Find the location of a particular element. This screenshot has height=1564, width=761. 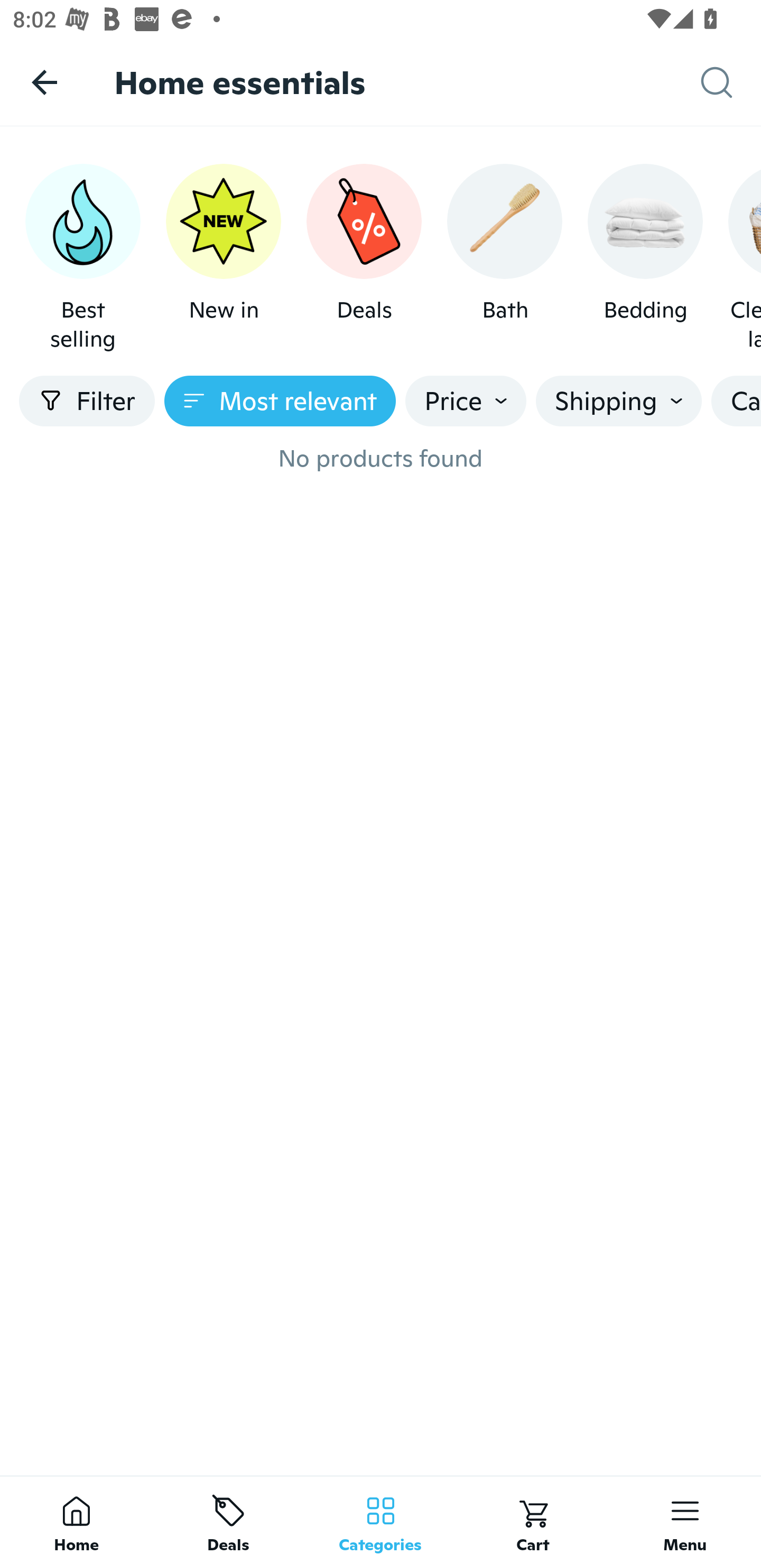

Deals is located at coordinates (364, 258).